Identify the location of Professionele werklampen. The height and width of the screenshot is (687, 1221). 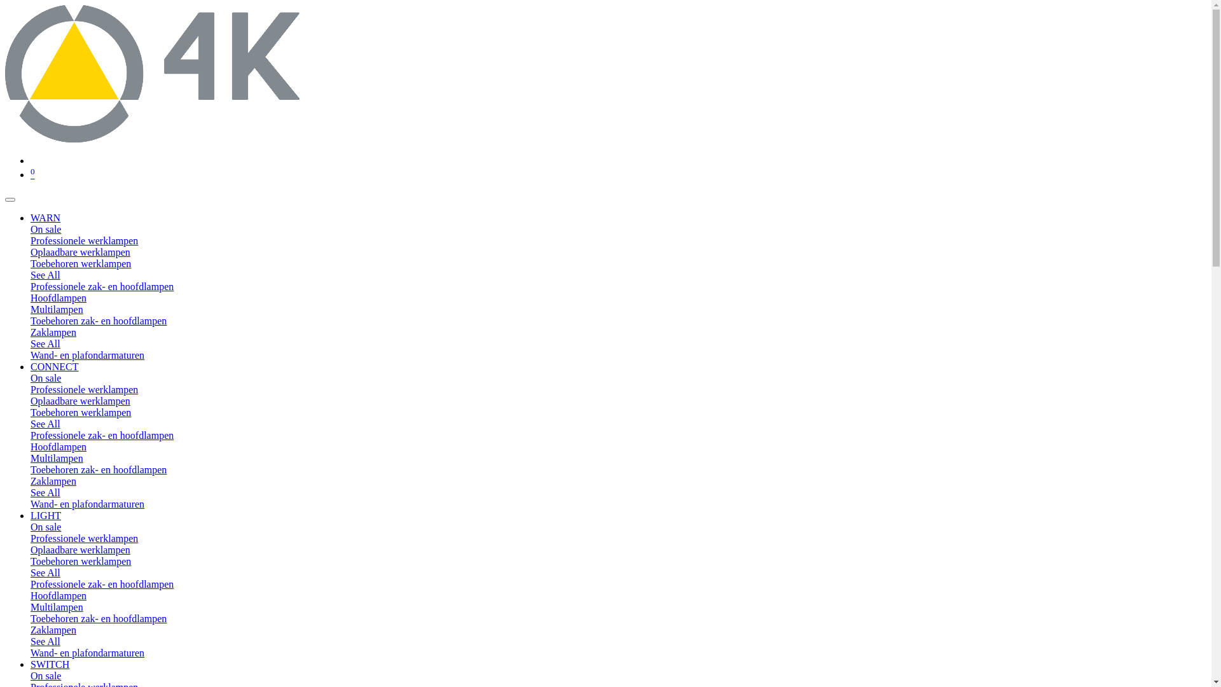
(618, 241).